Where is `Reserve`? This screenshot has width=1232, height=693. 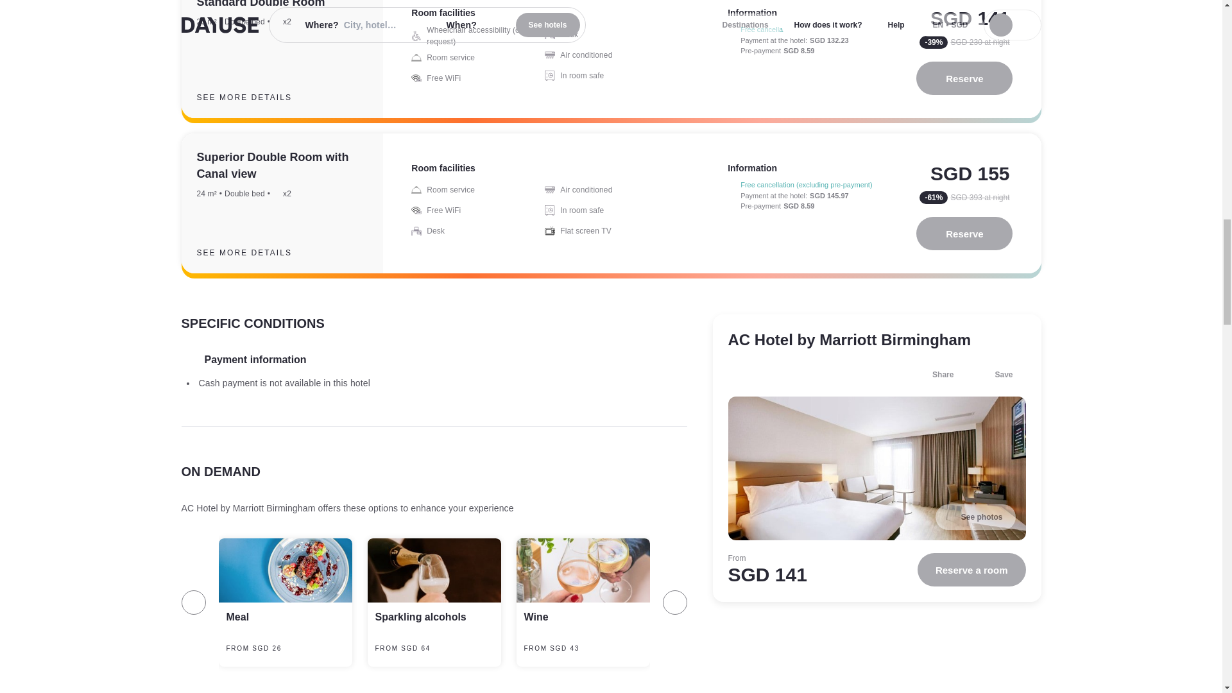 Reserve is located at coordinates (964, 78).